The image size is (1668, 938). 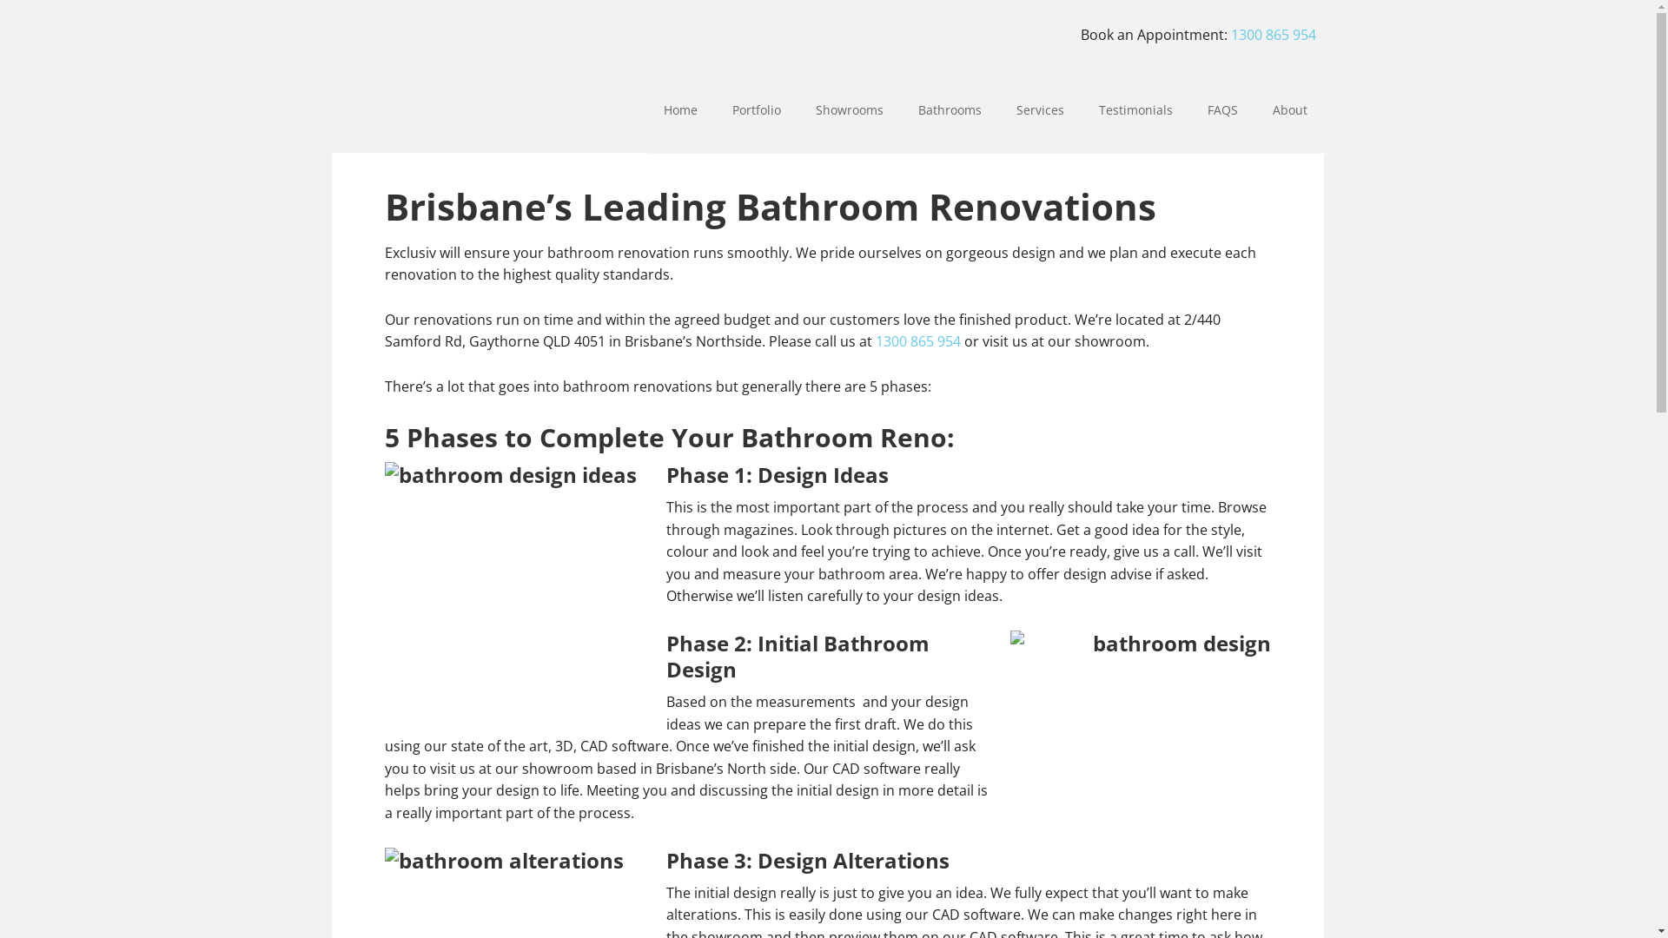 I want to click on 1300 865 954, so click(x=918, y=341).